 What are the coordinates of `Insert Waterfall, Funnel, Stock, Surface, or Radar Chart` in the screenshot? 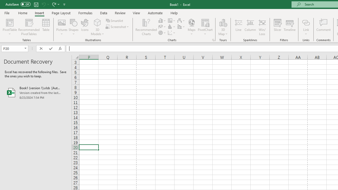 It's located at (181, 21).